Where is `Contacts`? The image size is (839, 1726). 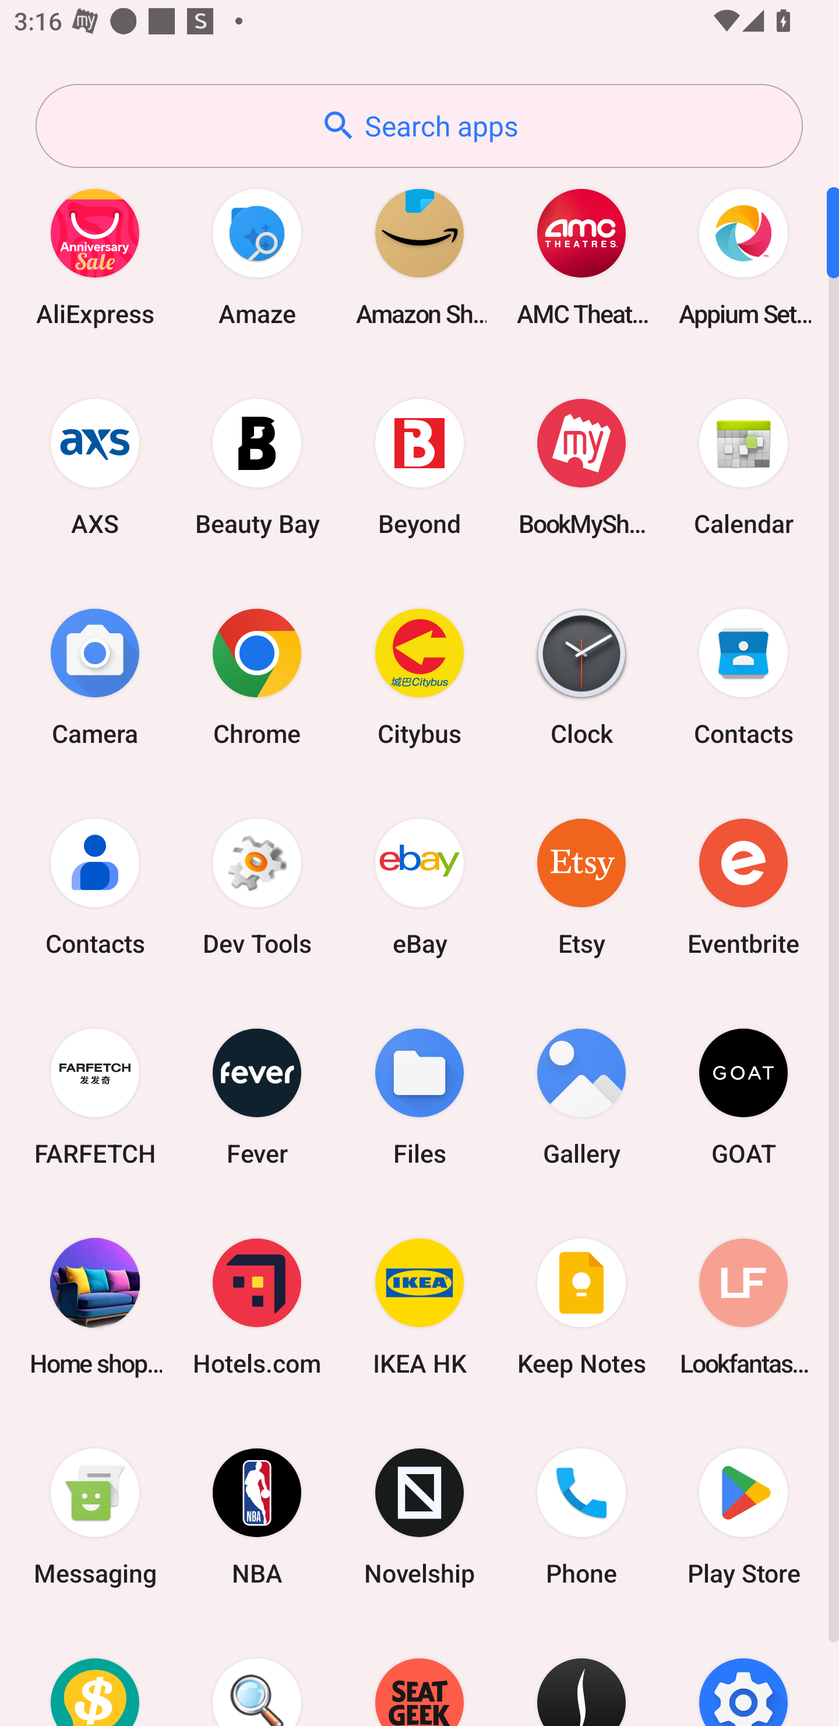
Contacts is located at coordinates (743, 676).